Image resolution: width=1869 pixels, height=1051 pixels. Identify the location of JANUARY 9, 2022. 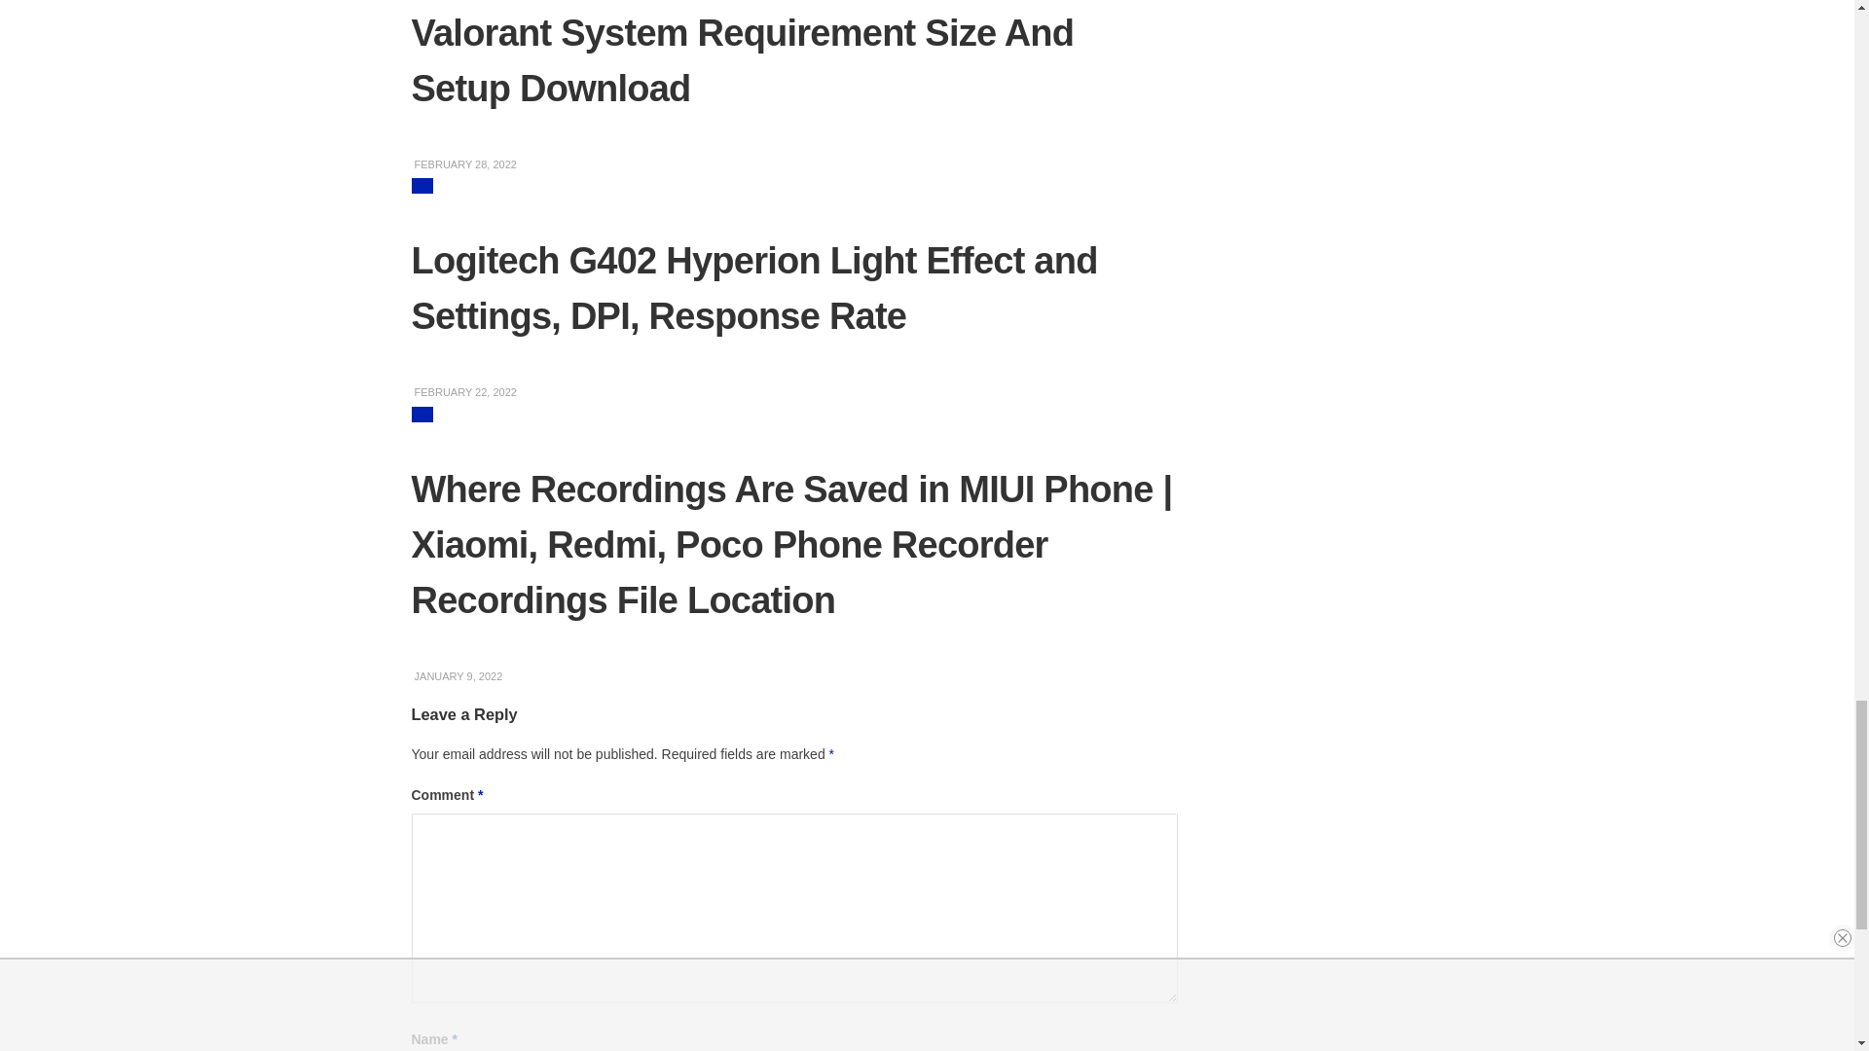
(457, 675).